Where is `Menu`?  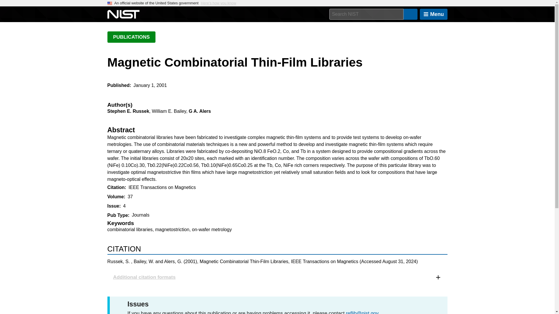 Menu is located at coordinates (434, 14).